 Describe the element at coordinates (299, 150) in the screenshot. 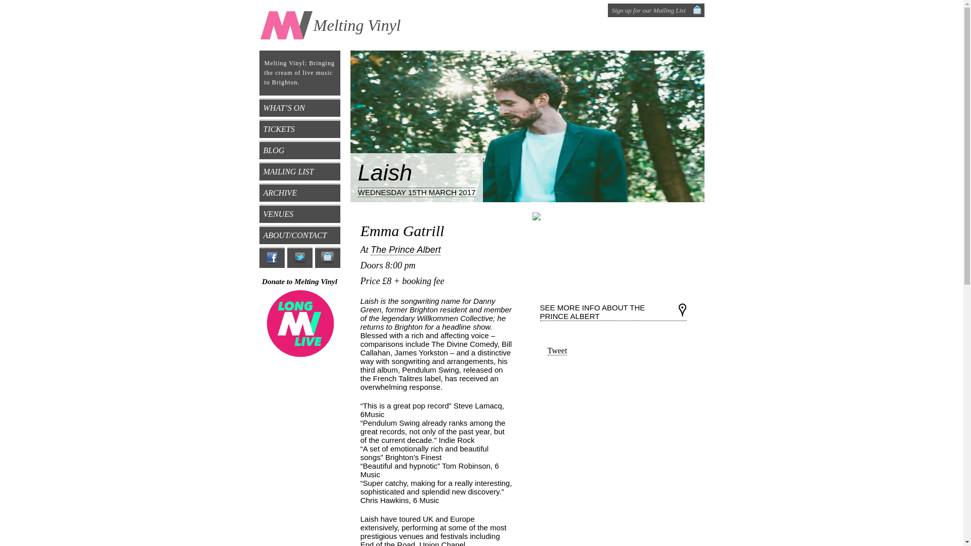

I see `BLOG` at that location.